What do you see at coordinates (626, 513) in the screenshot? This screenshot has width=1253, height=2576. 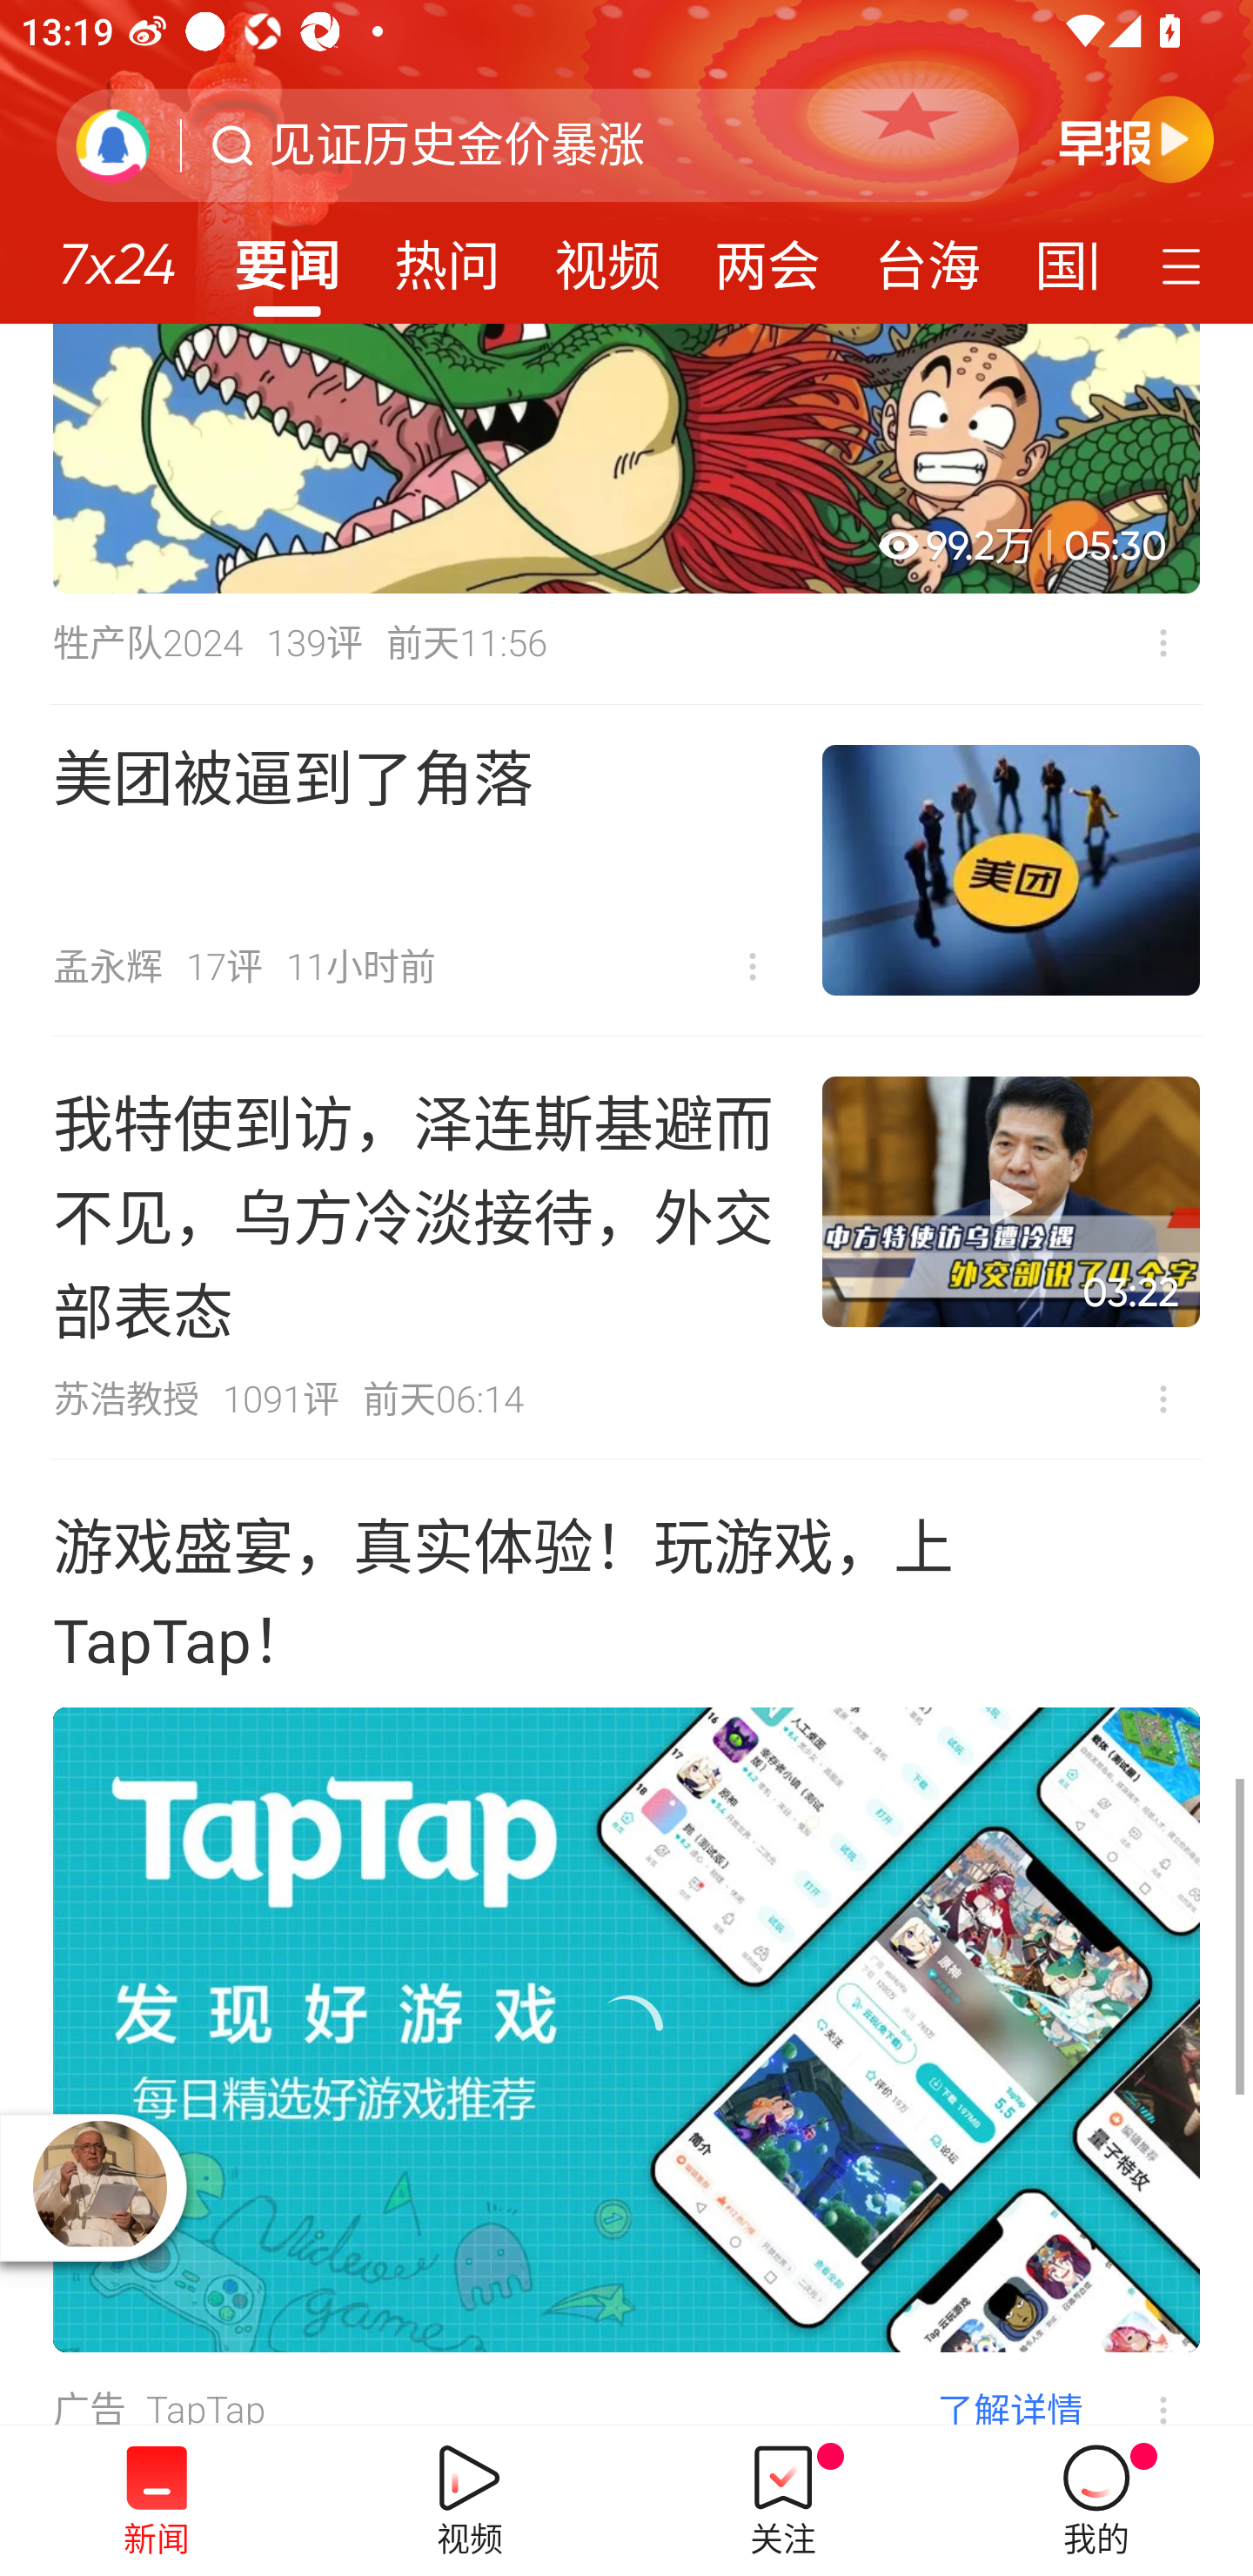 I see ` 99.2万 05:30 牲产队2024 139评 前天11:56  不感兴趣` at bounding box center [626, 513].